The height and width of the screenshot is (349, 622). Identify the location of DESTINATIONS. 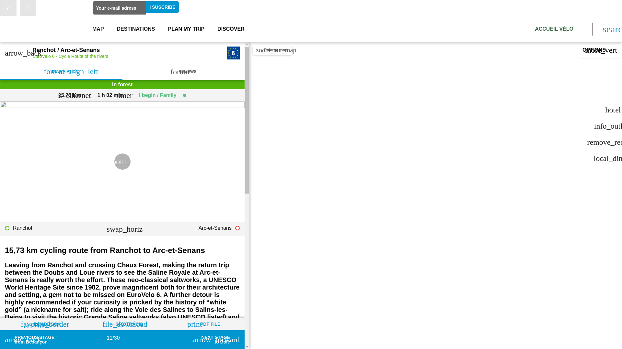
(136, 29).